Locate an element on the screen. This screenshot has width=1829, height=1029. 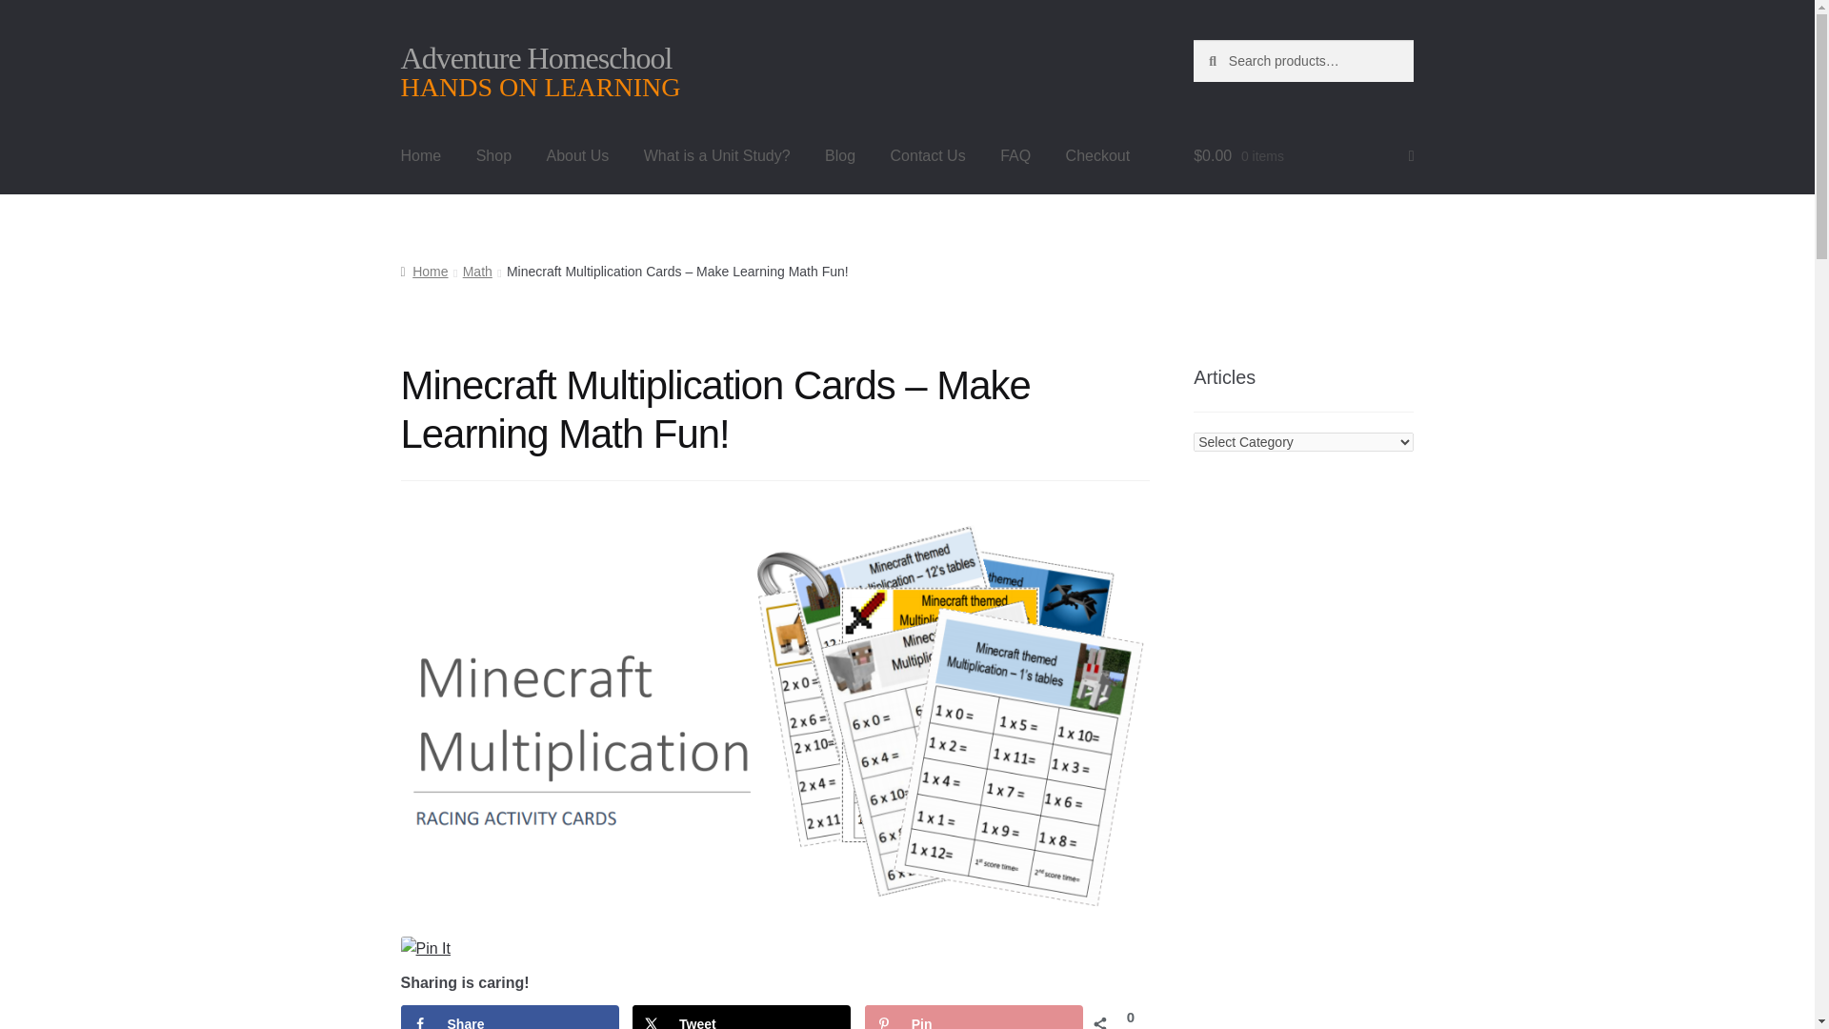
Contact Us is located at coordinates (928, 156).